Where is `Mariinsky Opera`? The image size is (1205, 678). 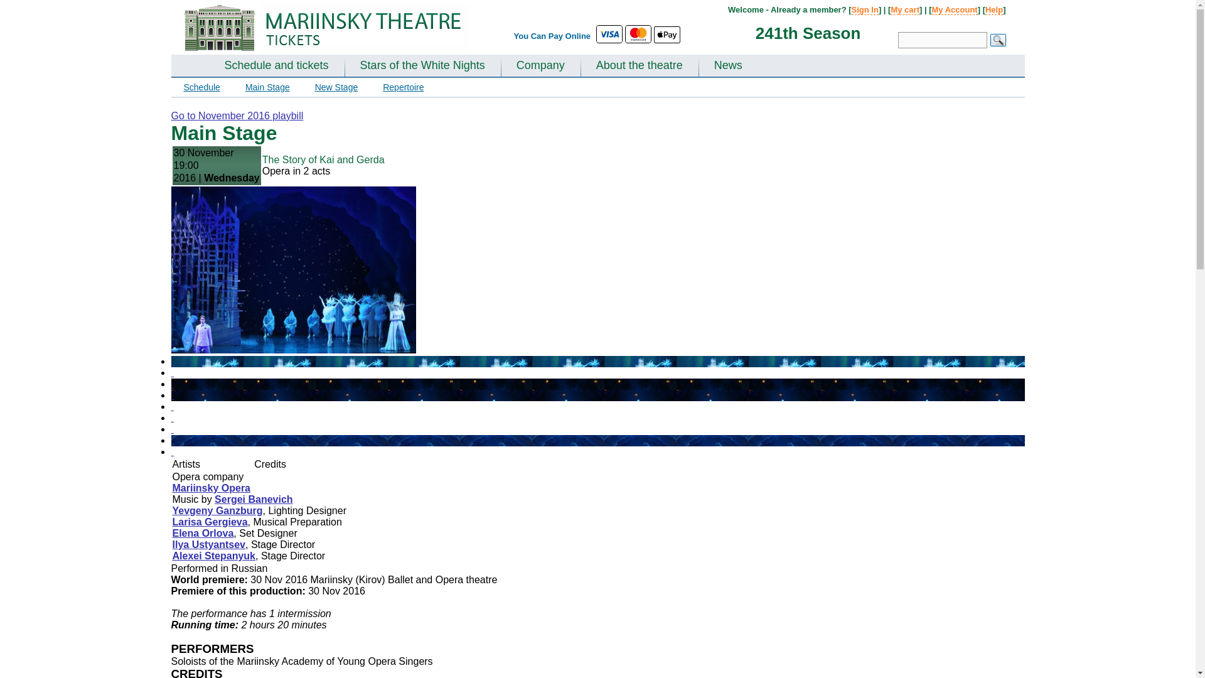
Mariinsky Opera is located at coordinates (211, 488).